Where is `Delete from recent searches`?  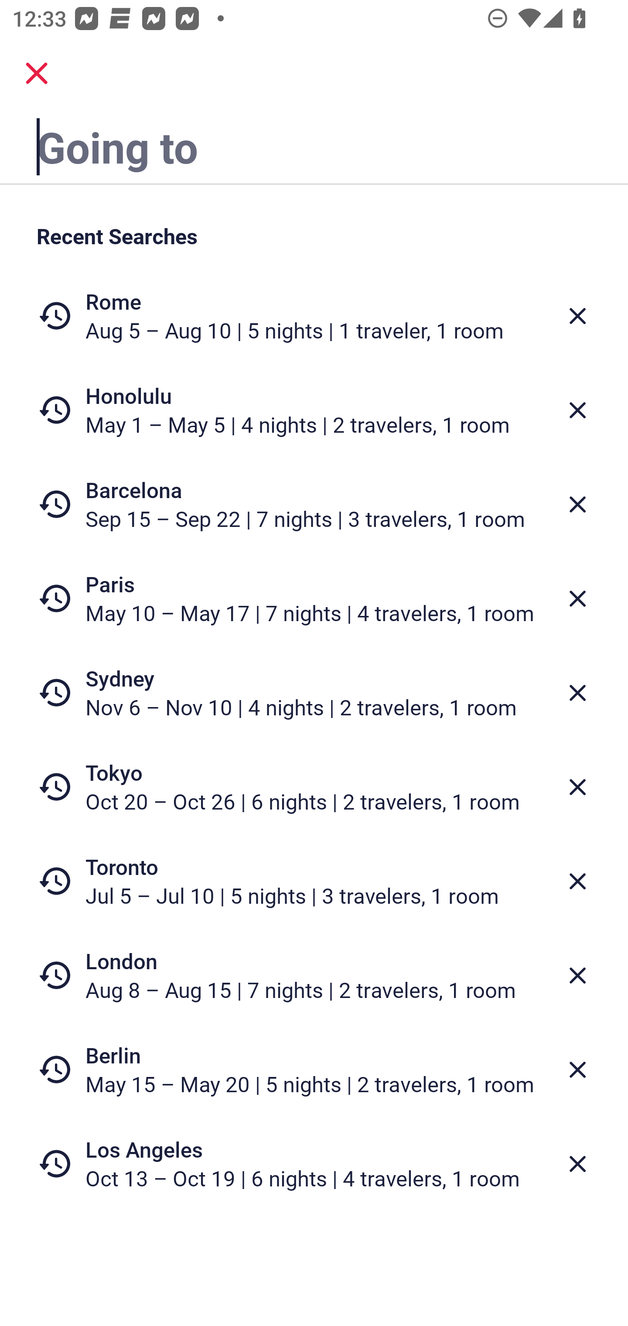
Delete from recent searches is located at coordinates (577, 693).